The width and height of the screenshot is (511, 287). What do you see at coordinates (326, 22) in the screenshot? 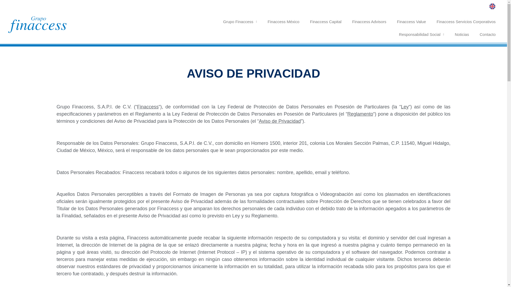
I see `Finaccess Capital` at bounding box center [326, 22].